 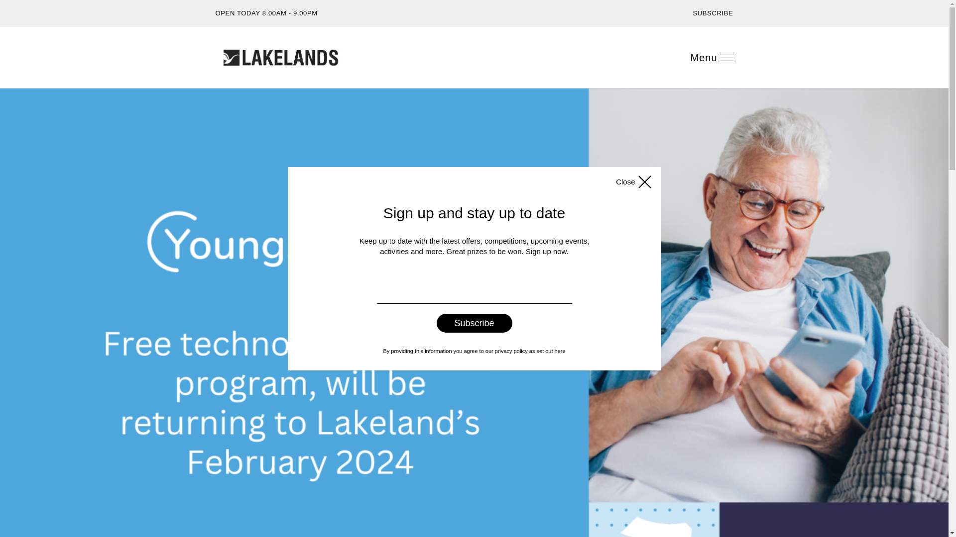 What do you see at coordinates (42, 94) in the screenshot?
I see `Next` at bounding box center [42, 94].